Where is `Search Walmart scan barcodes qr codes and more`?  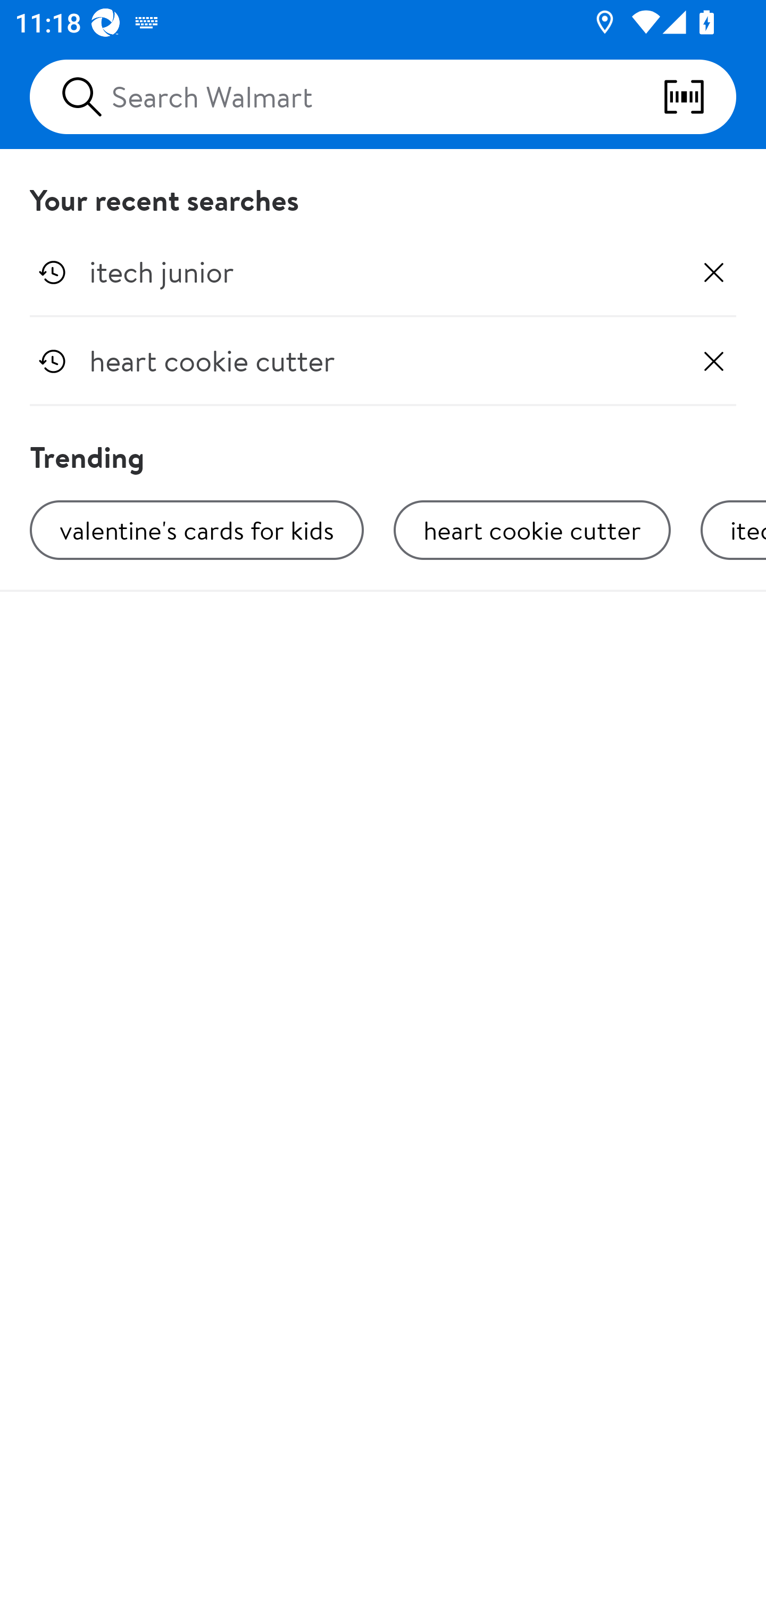 Search Walmart scan barcodes qr codes and more is located at coordinates (383, 97).